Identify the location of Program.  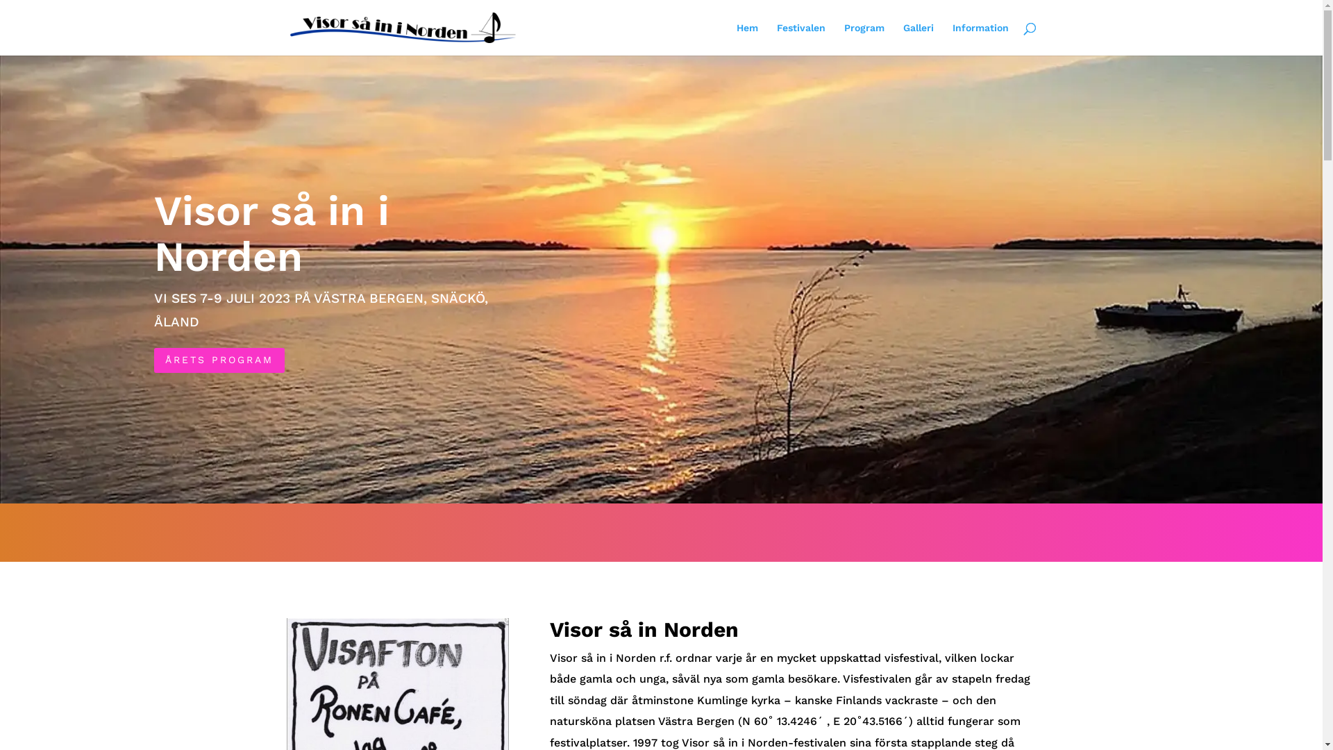
(864, 39).